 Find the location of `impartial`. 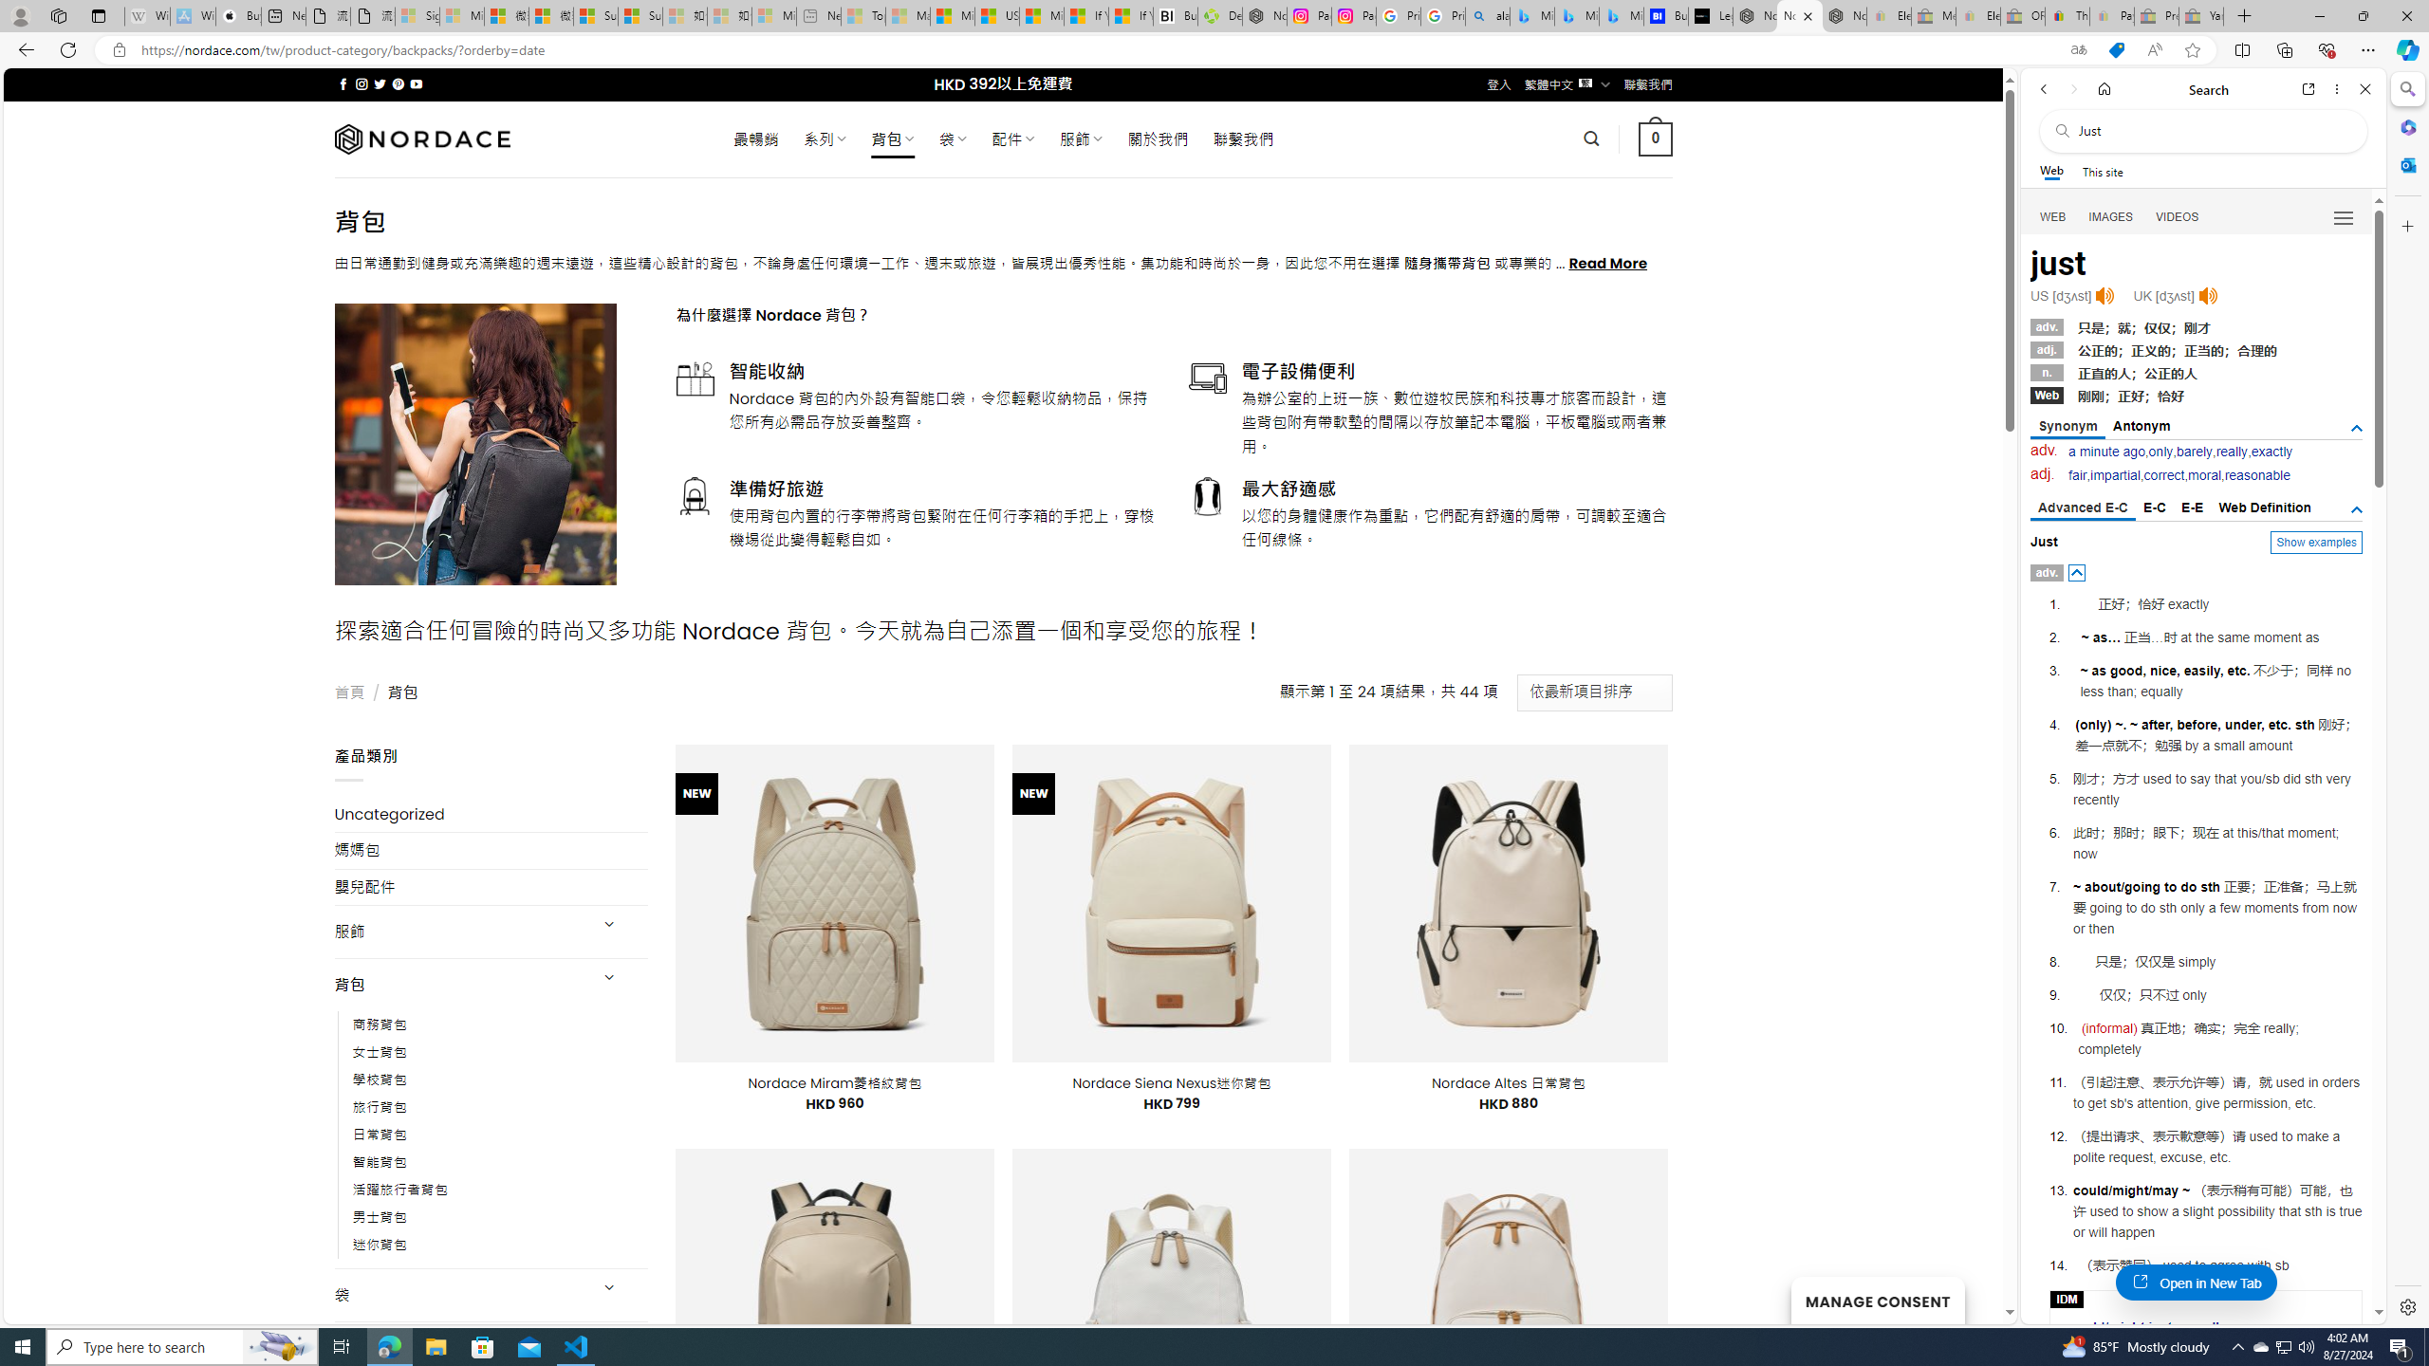

impartial is located at coordinates (2116, 474).